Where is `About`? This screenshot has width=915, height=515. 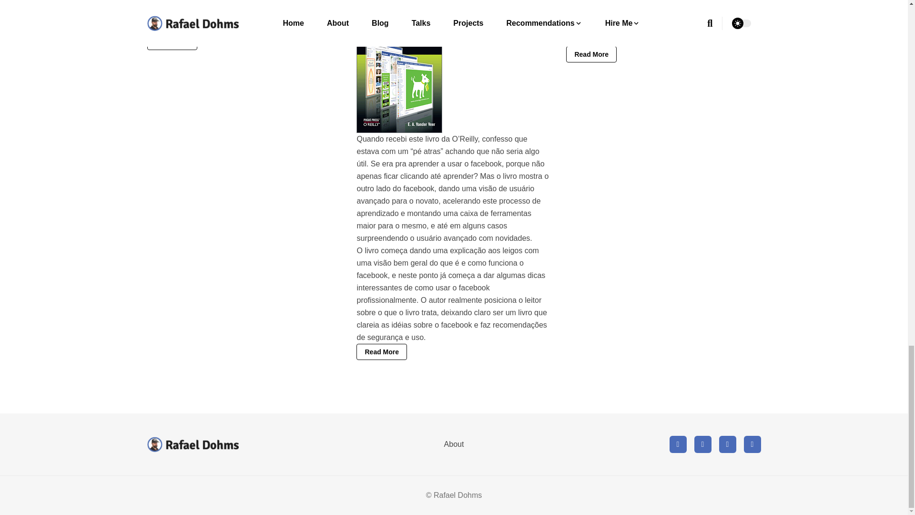
About is located at coordinates (454, 444).